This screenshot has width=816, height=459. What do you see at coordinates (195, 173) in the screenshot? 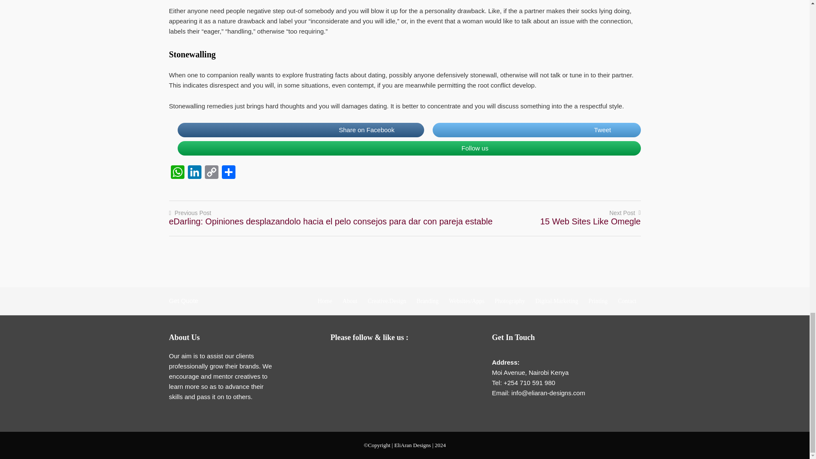
I see `LinkedIn` at bounding box center [195, 173].